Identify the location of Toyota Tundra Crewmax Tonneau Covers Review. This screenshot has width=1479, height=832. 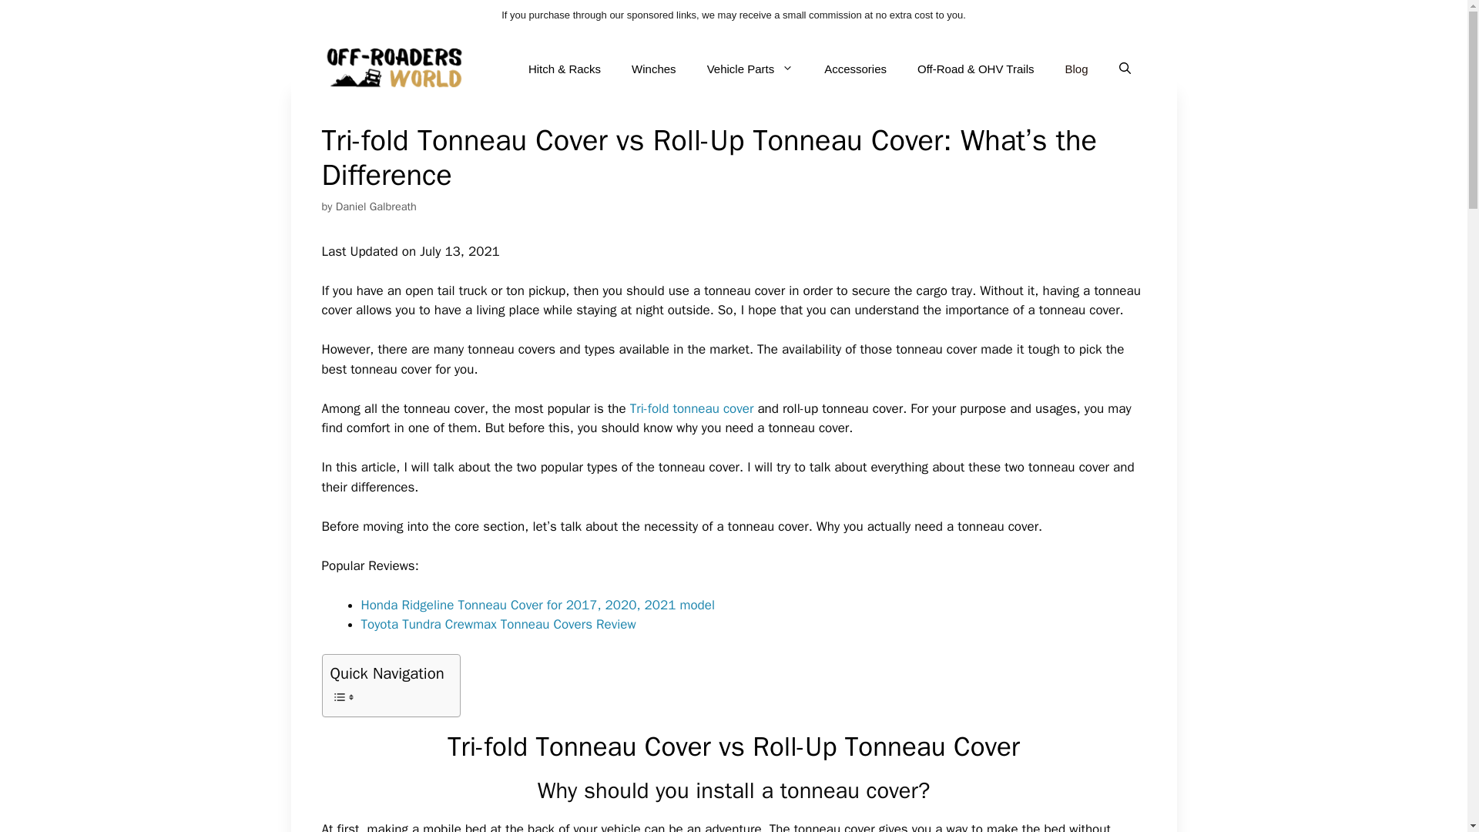
(498, 624).